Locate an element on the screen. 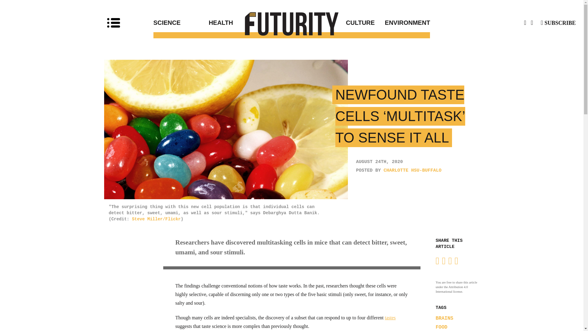 This screenshot has width=588, height=331. Science is located at coordinates (181, 23).